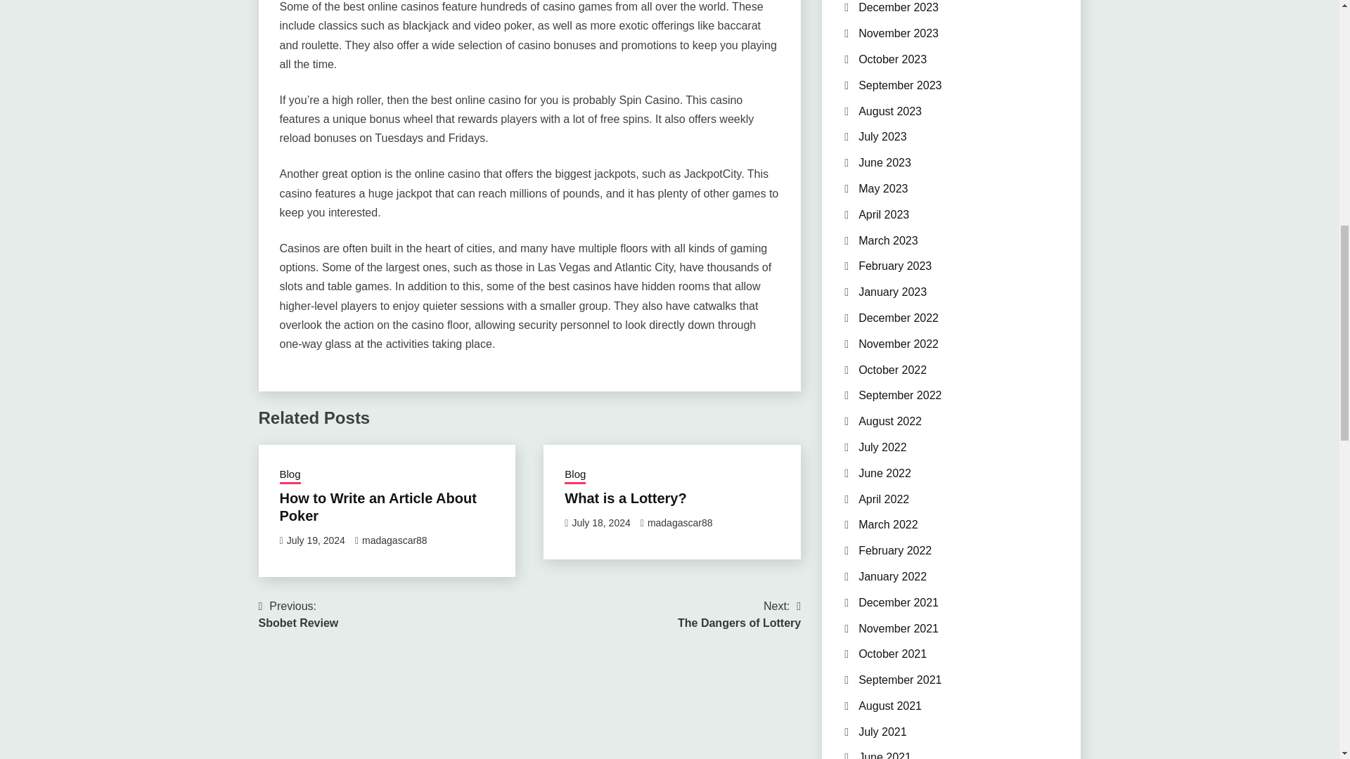 The width and height of the screenshot is (1350, 759). I want to click on How to Write an Article About Poker, so click(624, 498).